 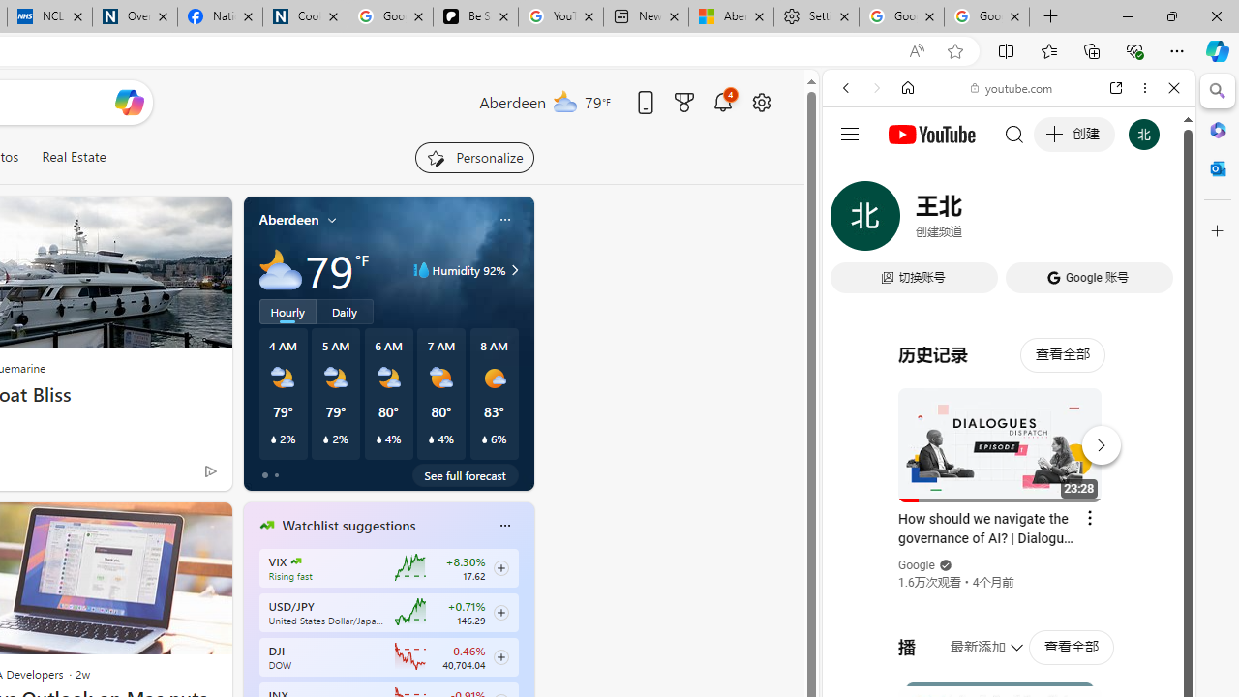 I want to click on SEARCH TOOLS, so click(x=1058, y=221).